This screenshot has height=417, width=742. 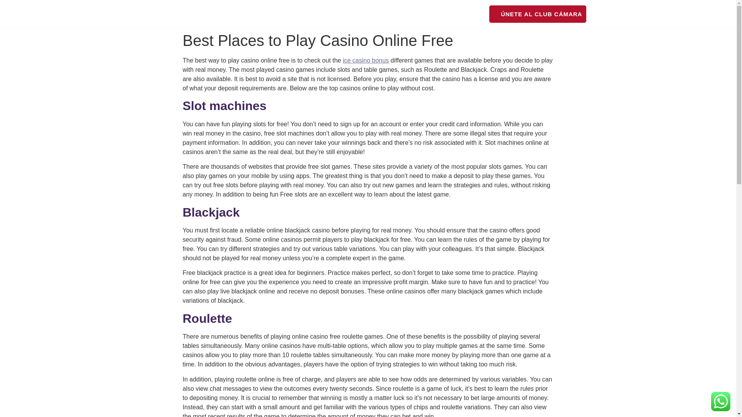 What do you see at coordinates (287, 14) in the screenshot?
I see `INICIO` at bounding box center [287, 14].